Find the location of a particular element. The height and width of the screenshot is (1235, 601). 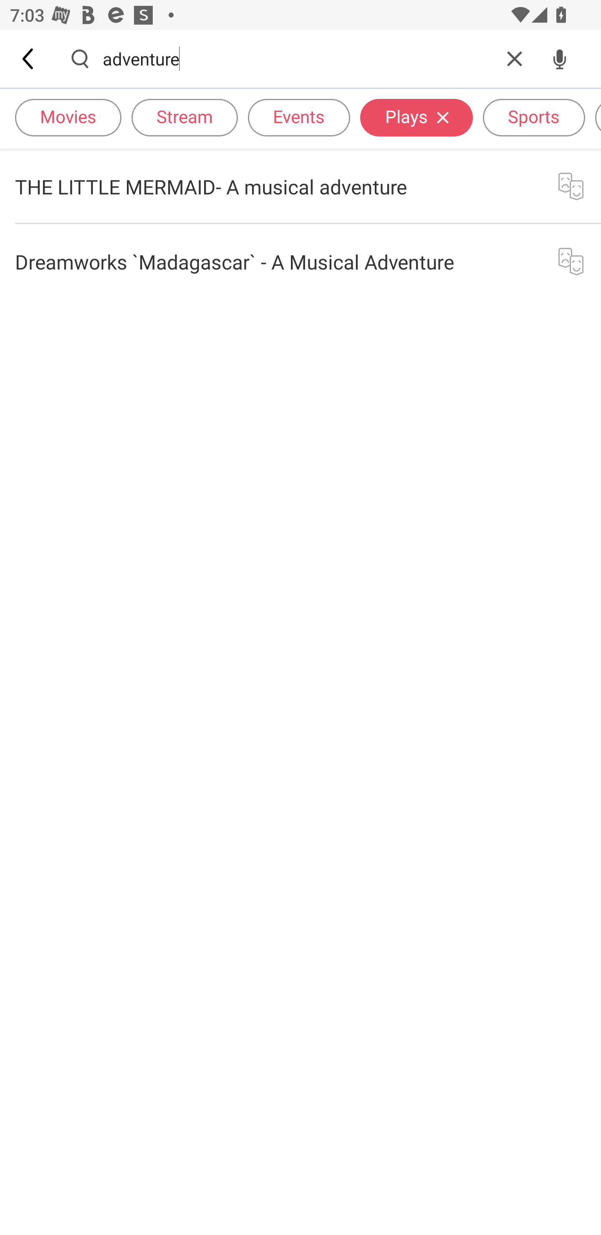

Events is located at coordinates (299, 117).